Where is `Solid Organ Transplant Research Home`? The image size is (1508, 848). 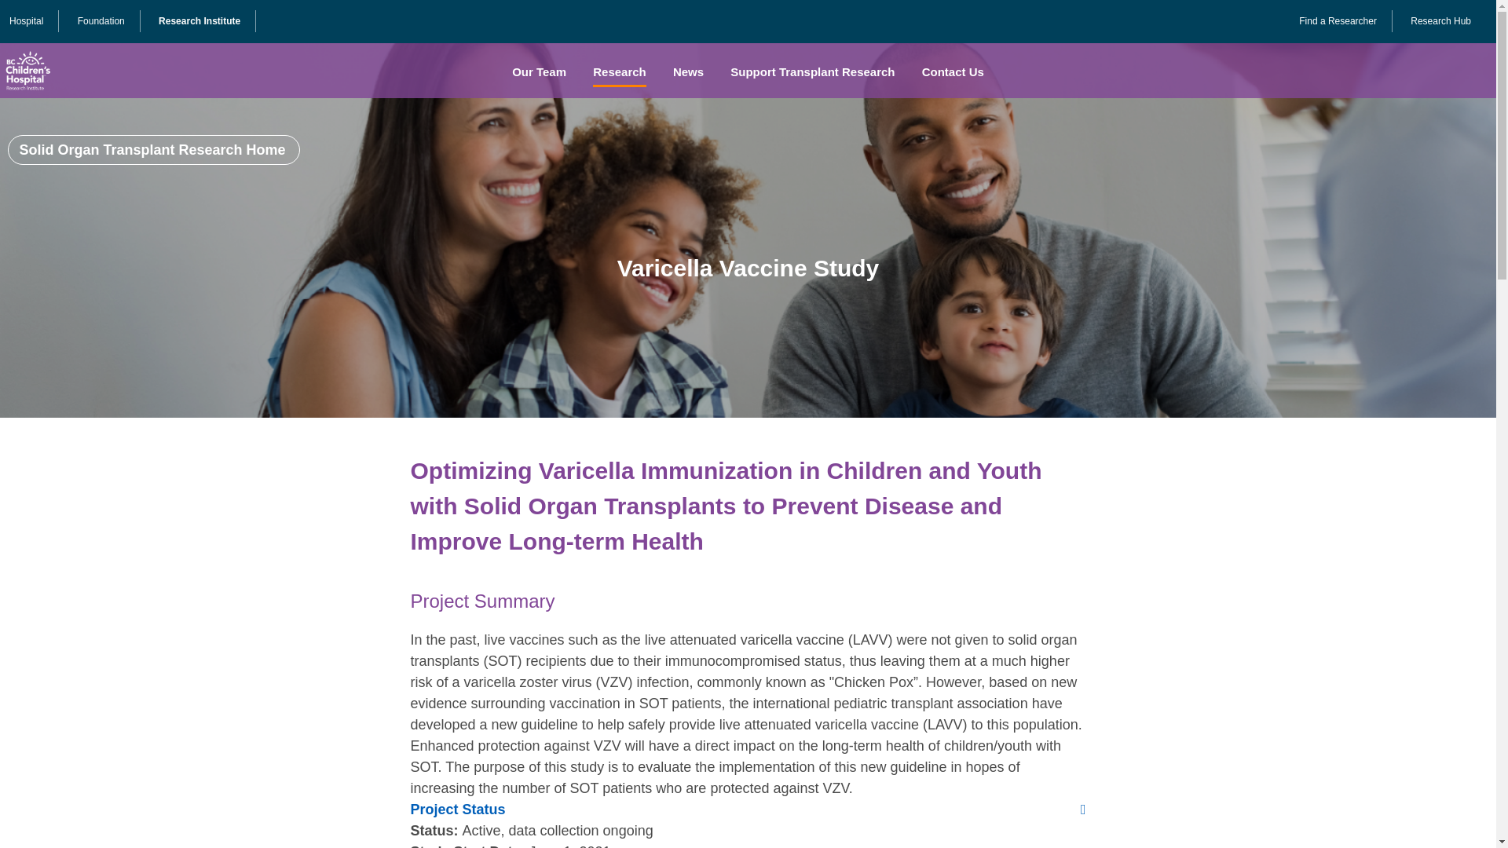
Solid Organ Transplant Research Home is located at coordinates (154, 149).